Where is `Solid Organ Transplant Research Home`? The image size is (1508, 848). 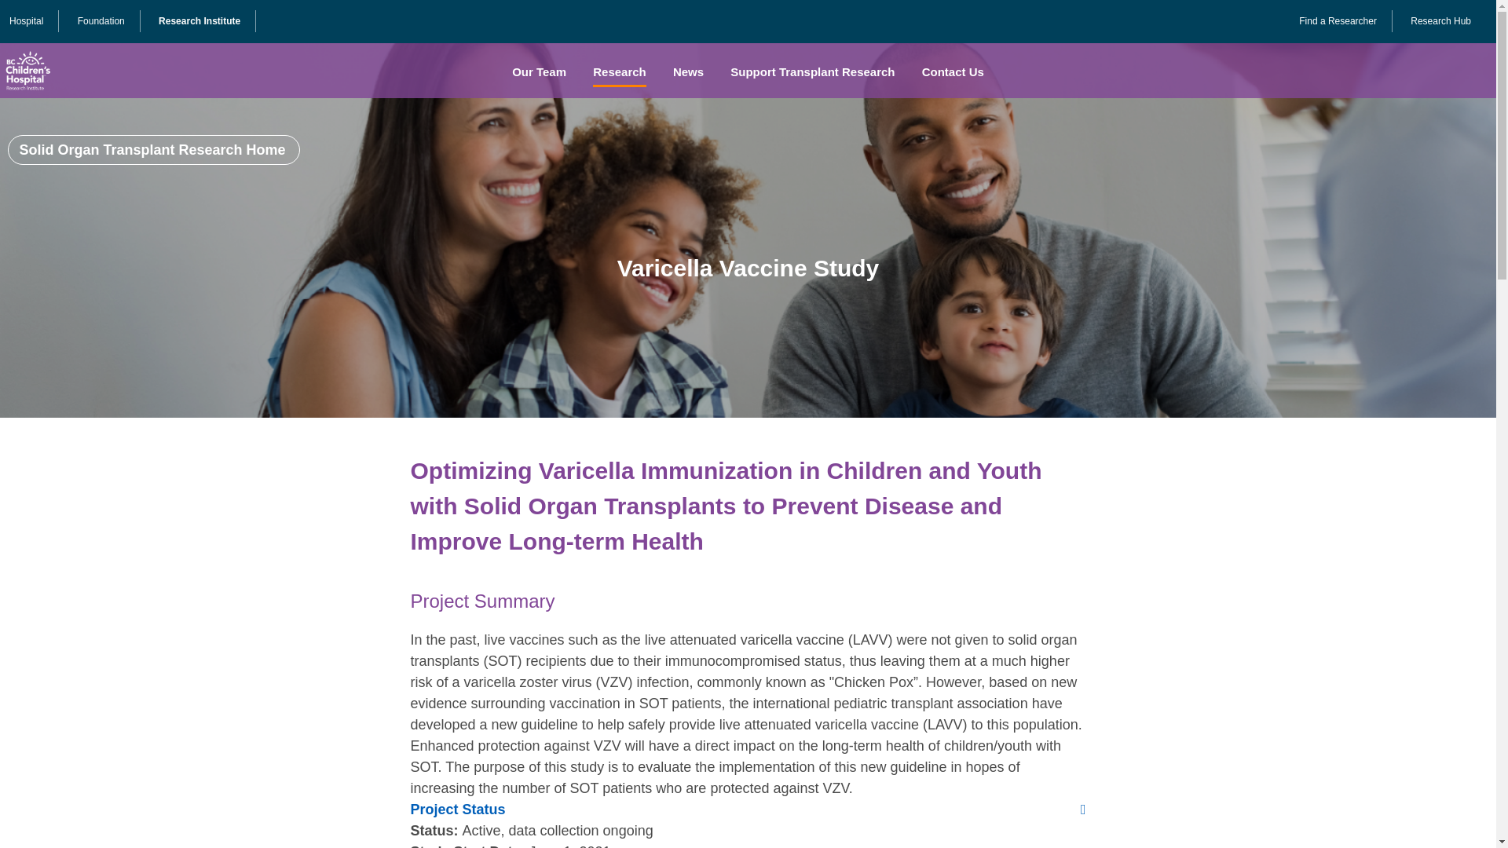
Solid Organ Transplant Research Home is located at coordinates (154, 149).